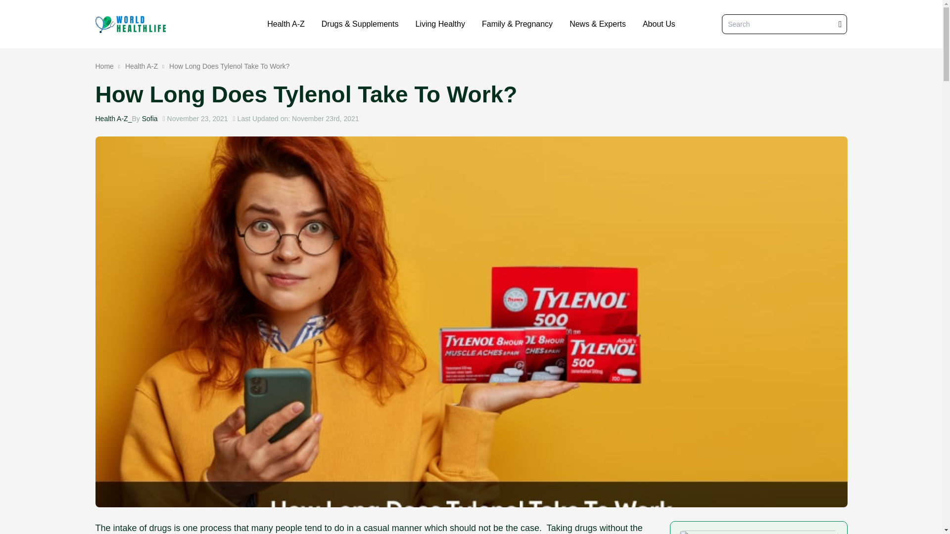 Image resolution: width=950 pixels, height=534 pixels. What do you see at coordinates (142, 66) in the screenshot?
I see `Health A-Z` at bounding box center [142, 66].